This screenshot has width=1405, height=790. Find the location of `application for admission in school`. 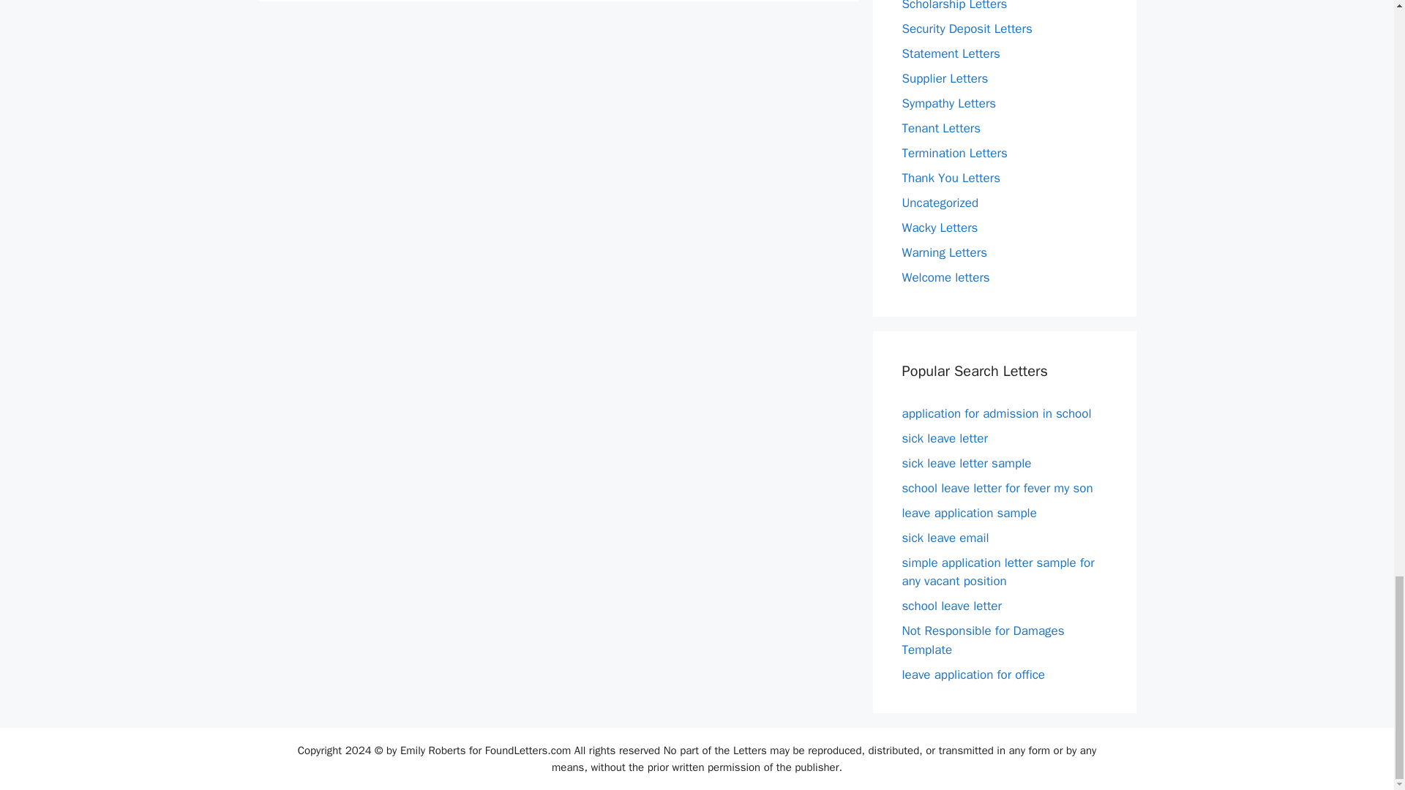

application for admission in school is located at coordinates (997, 413).